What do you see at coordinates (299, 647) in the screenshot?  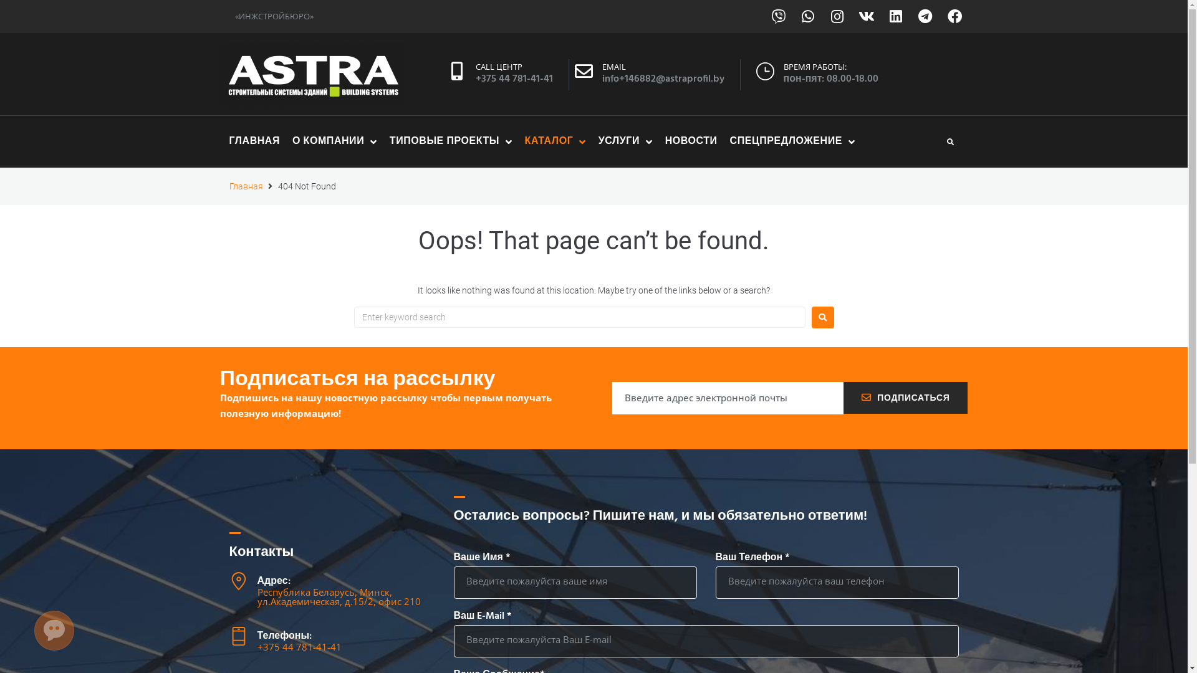 I see `+375 44 781-41-41` at bounding box center [299, 647].